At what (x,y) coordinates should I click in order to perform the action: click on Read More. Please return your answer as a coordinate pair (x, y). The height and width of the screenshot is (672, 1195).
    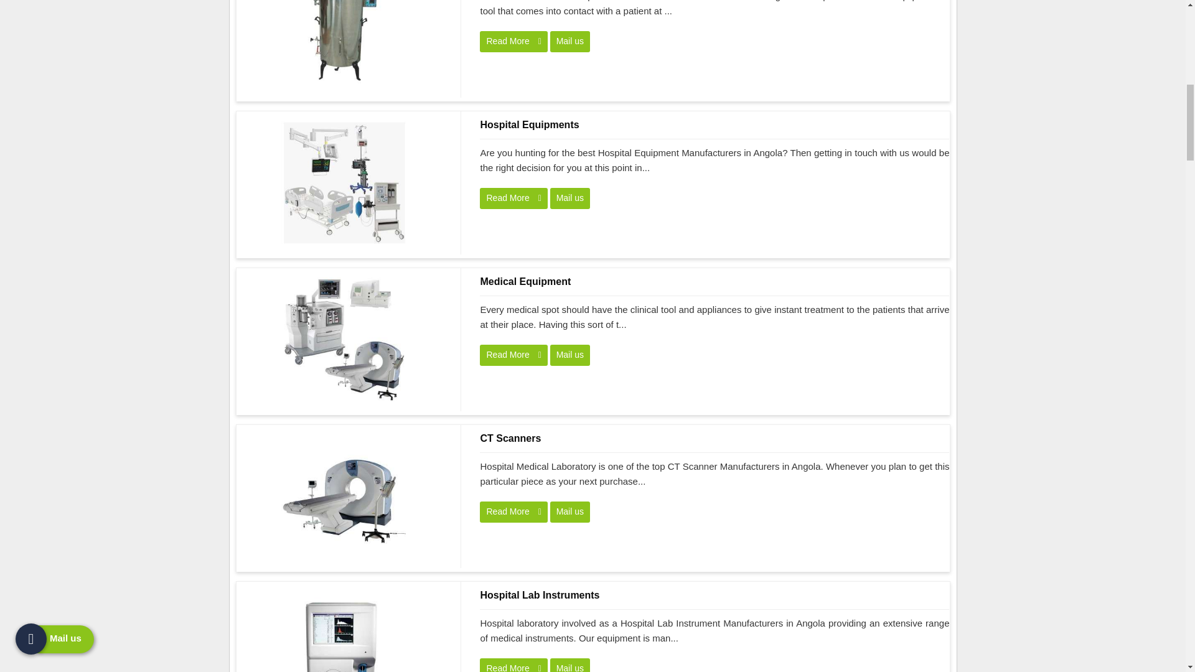
    Looking at the image, I should click on (513, 665).